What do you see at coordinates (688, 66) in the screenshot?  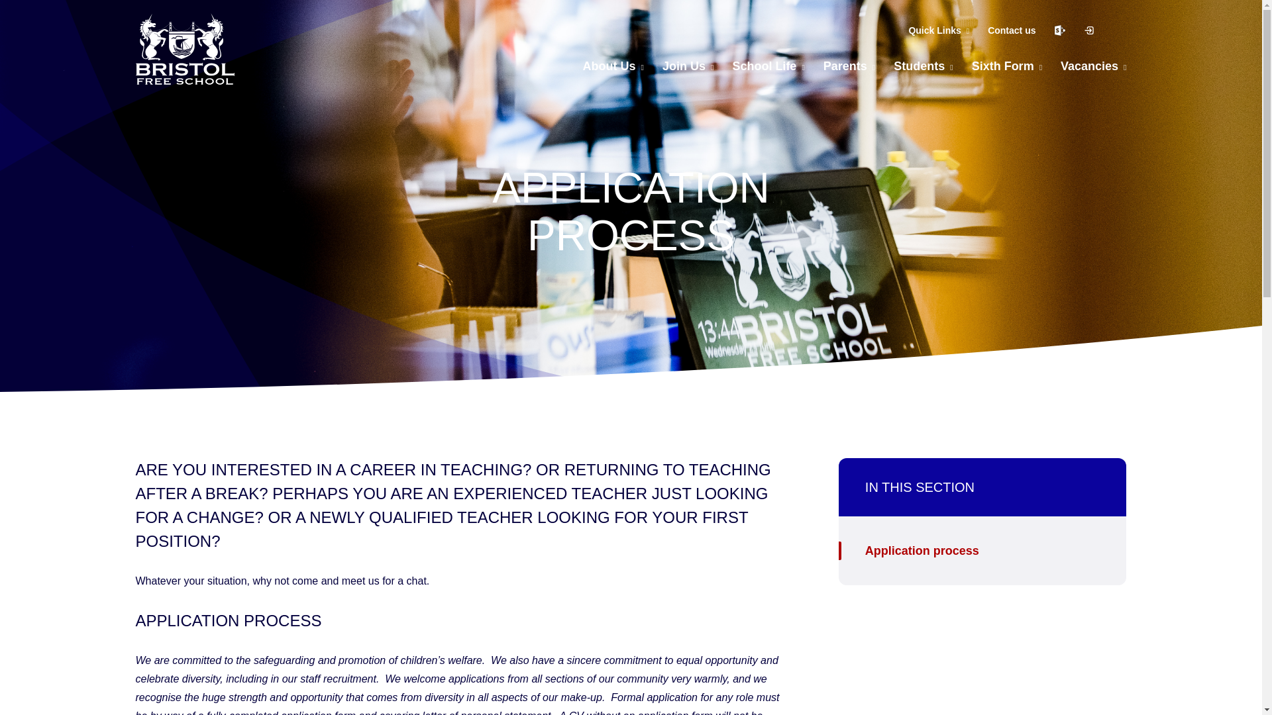 I see `Join Us` at bounding box center [688, 66].